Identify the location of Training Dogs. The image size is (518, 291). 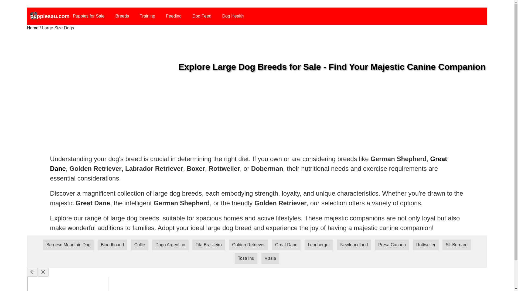
(147, 16).